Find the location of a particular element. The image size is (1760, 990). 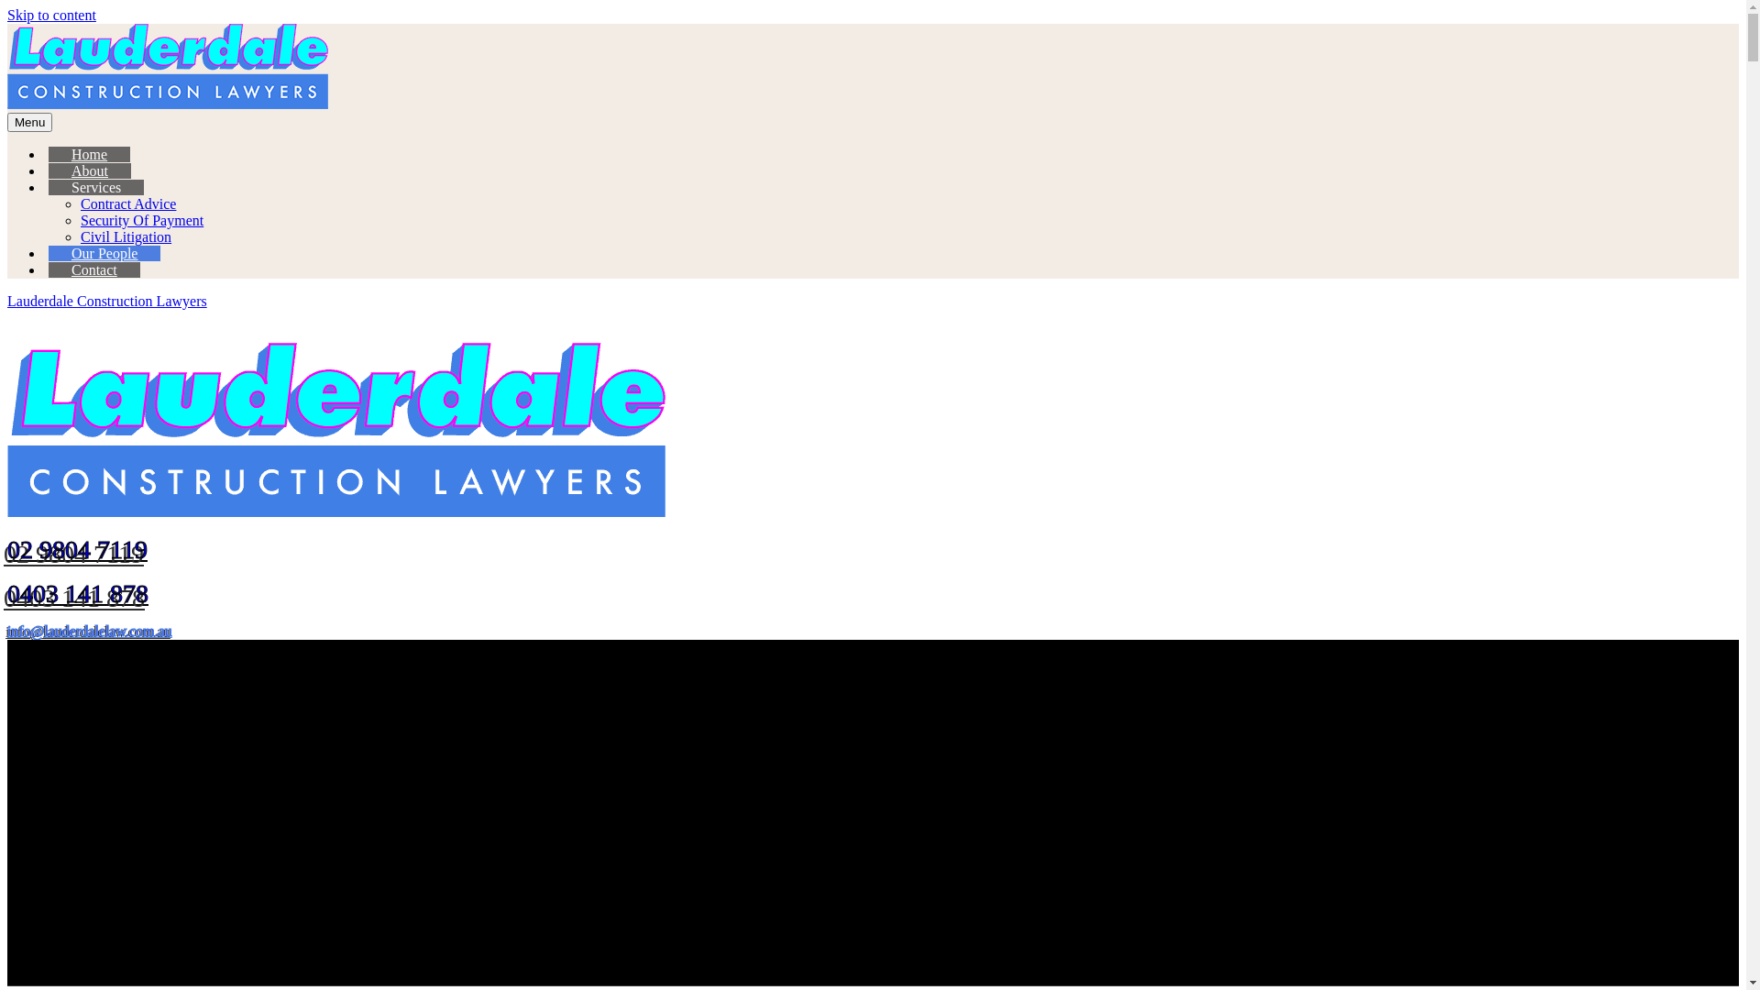

Lauderdale Construction Lawyers is located at coordinates (336, 429).